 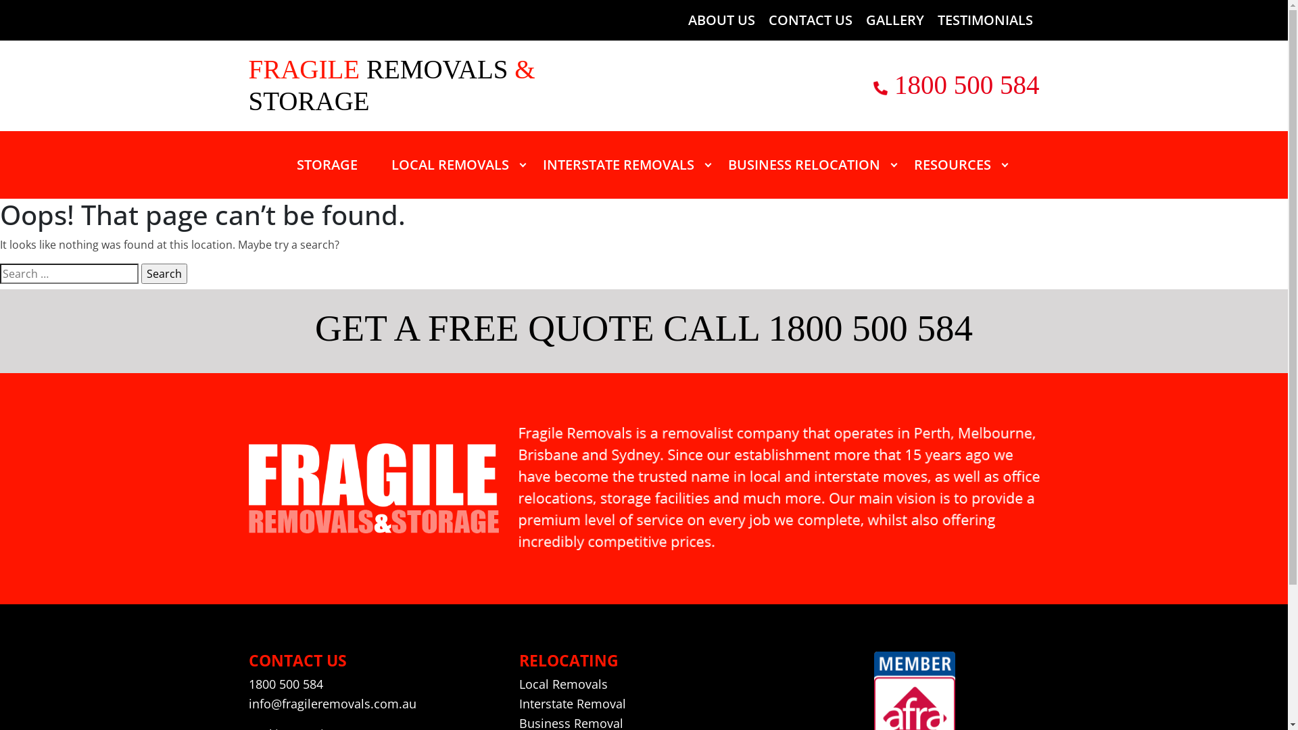 I want to click on RESOURCES, so click(x=953, y=165).